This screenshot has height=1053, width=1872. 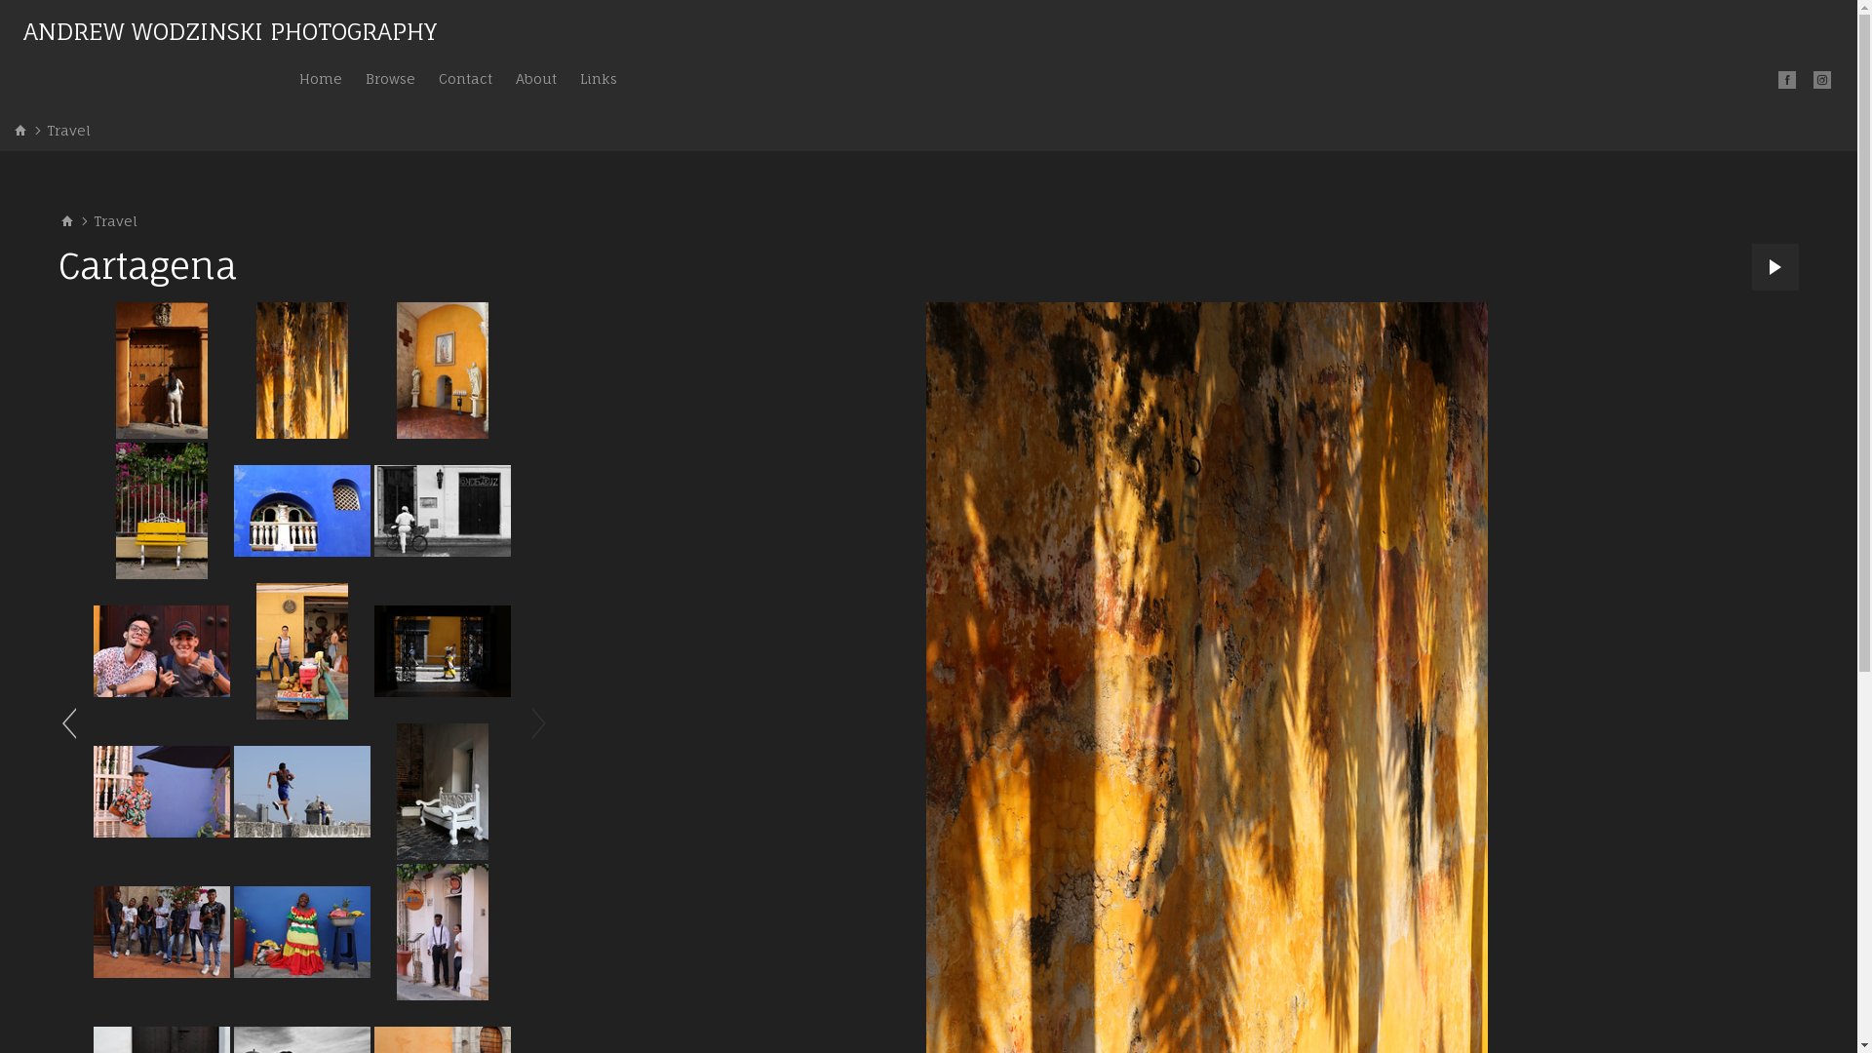 I want to click on Links, so click(x=599, y=78).